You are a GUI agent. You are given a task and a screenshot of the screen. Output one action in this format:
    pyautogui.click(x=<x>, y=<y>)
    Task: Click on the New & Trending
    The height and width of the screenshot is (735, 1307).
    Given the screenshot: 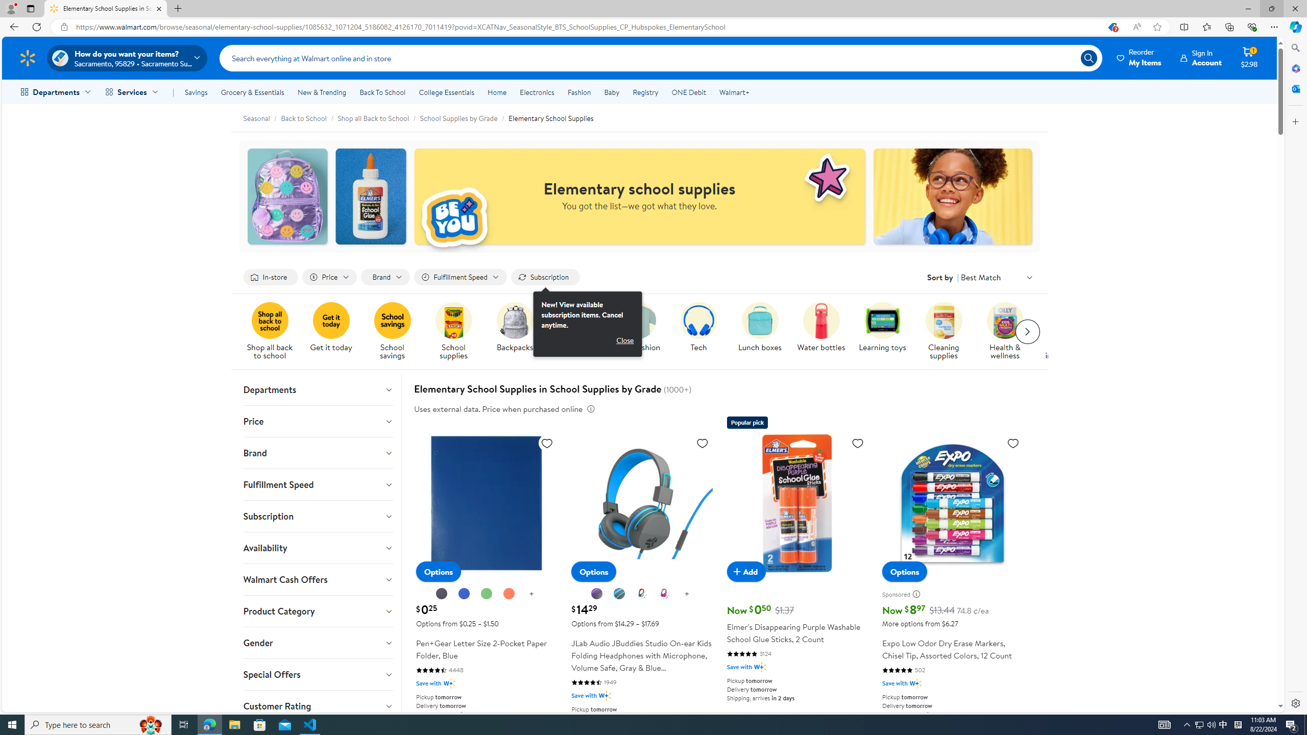 What is the action you would take?
    pyautogui.click(x=322, y=92)
    